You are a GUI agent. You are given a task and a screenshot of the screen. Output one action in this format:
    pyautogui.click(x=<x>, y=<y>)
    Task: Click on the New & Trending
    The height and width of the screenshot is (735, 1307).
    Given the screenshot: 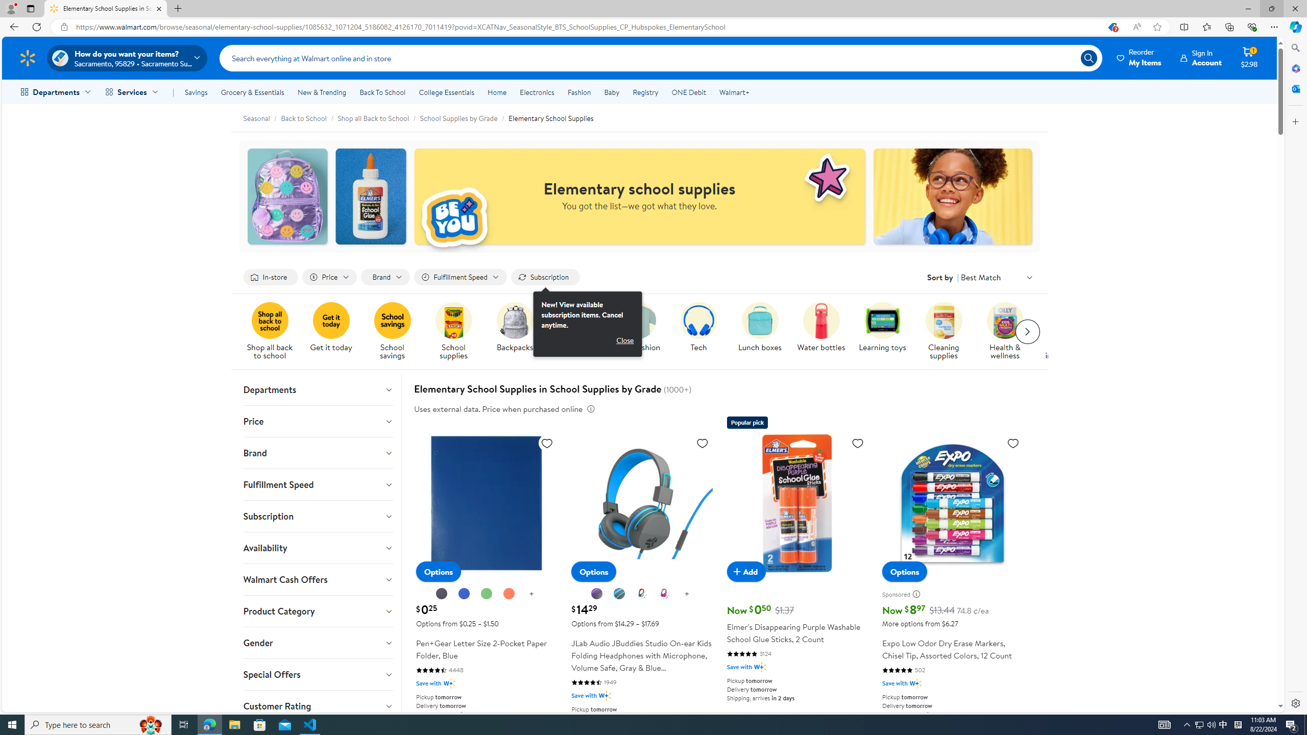 What is the action you would take?
    pyautogui.click(x=322, y=92)
    